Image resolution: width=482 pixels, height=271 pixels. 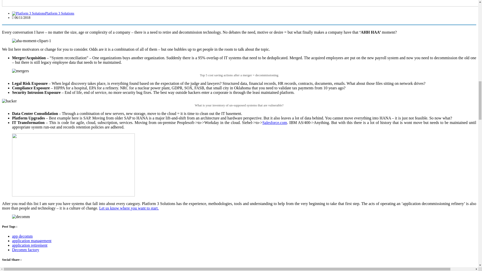 I want to click on app decomm, so click(x=22, y=236).